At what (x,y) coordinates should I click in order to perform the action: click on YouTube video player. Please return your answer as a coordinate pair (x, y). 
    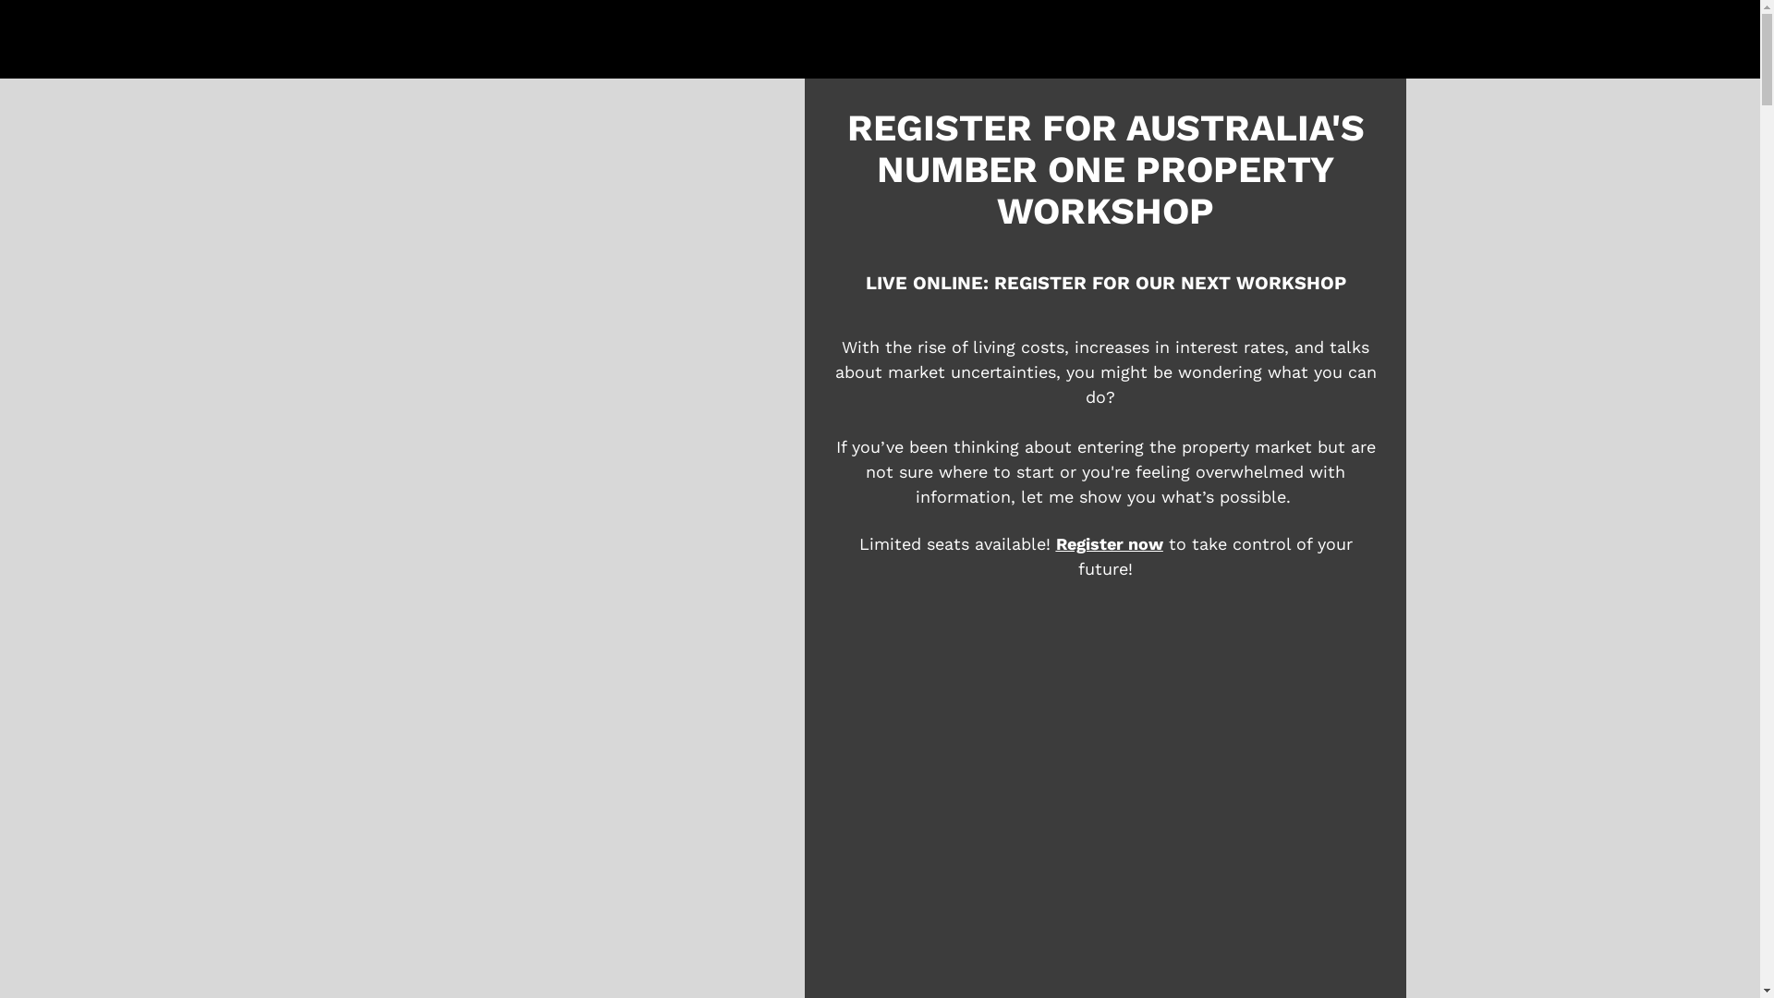
    Looking at the image, I should click on (1105, 828).